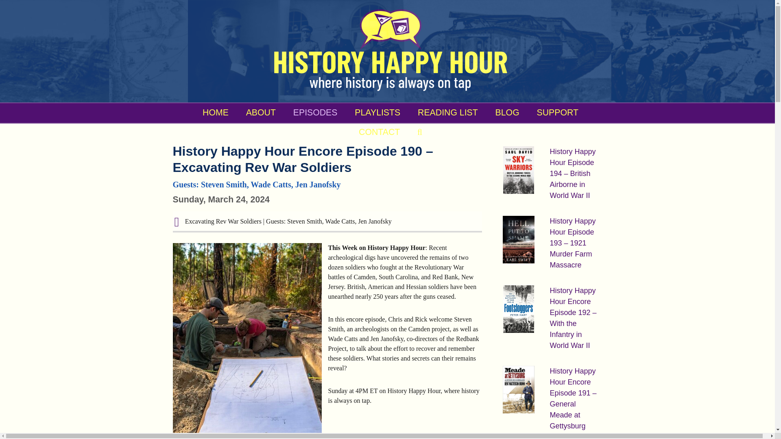  Describe the element at coordinates (377, 112) in the screenshot. I see `PLAYLISTS` at that location.